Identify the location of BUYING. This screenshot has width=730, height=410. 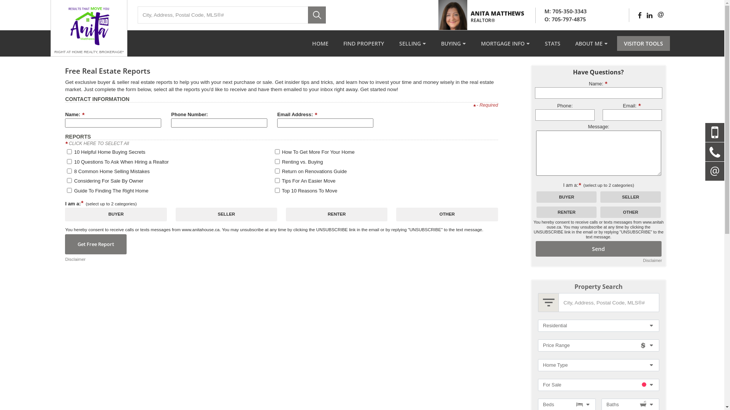
(453, 43).